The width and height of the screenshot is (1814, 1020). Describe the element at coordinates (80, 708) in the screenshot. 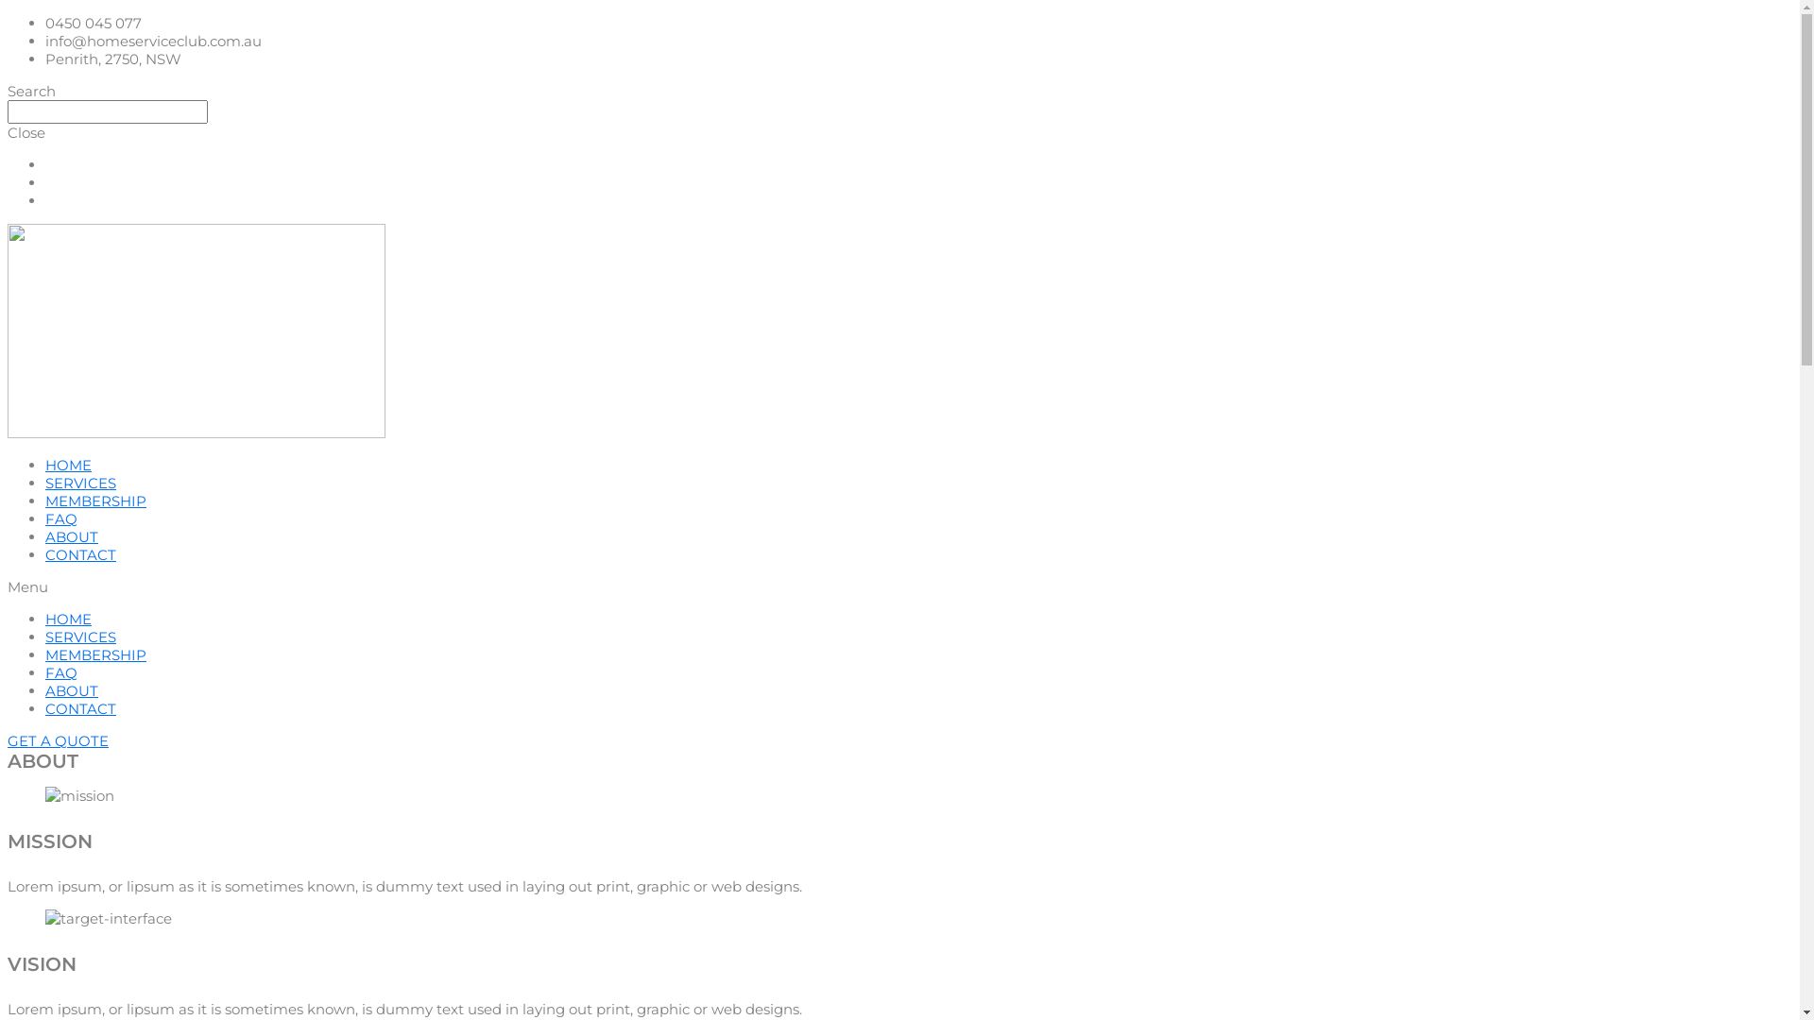

I see `CONTACT` at that location.